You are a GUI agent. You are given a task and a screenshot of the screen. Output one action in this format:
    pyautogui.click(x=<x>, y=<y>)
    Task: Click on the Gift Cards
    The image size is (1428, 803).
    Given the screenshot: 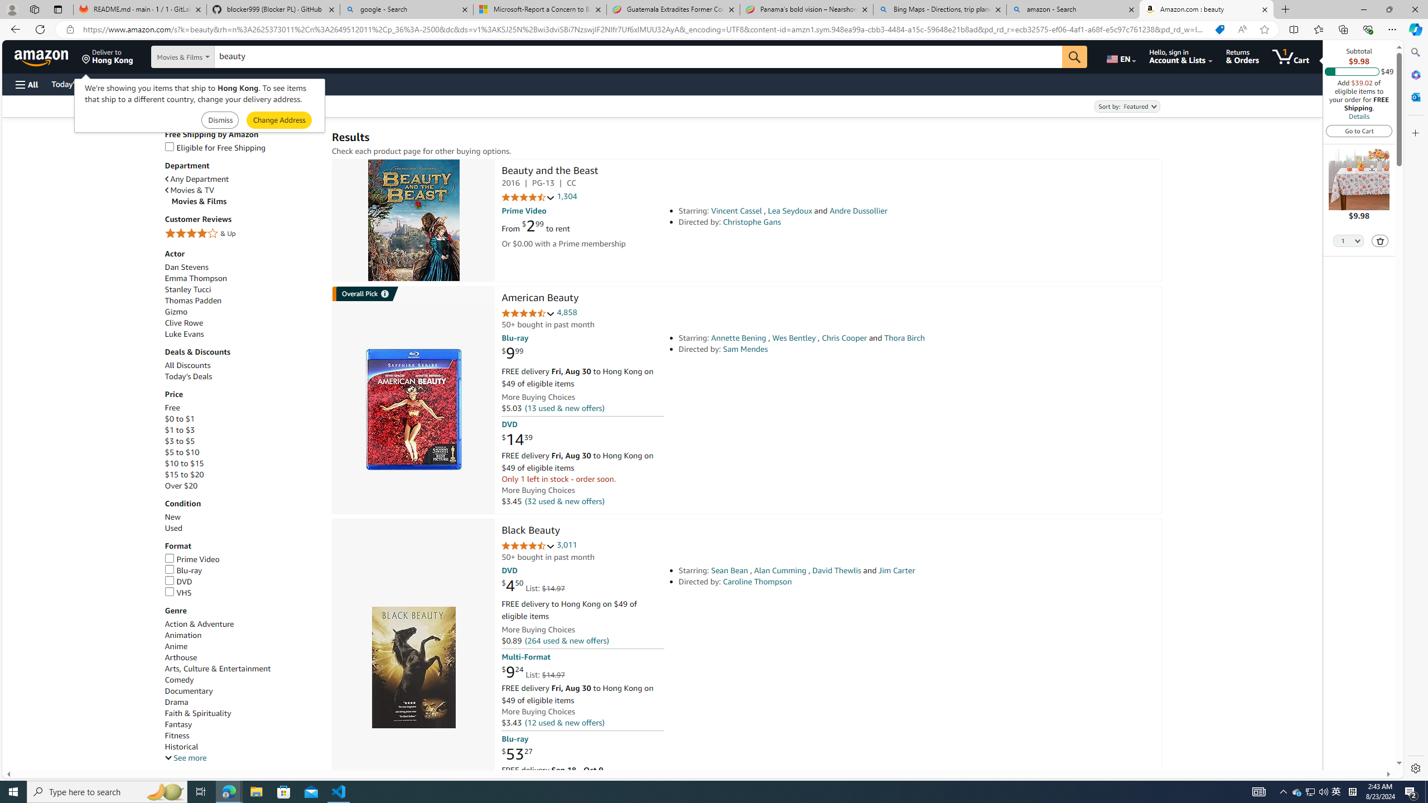 What is the action you would take?
    pyautogui.click(x=247, y=84)
    